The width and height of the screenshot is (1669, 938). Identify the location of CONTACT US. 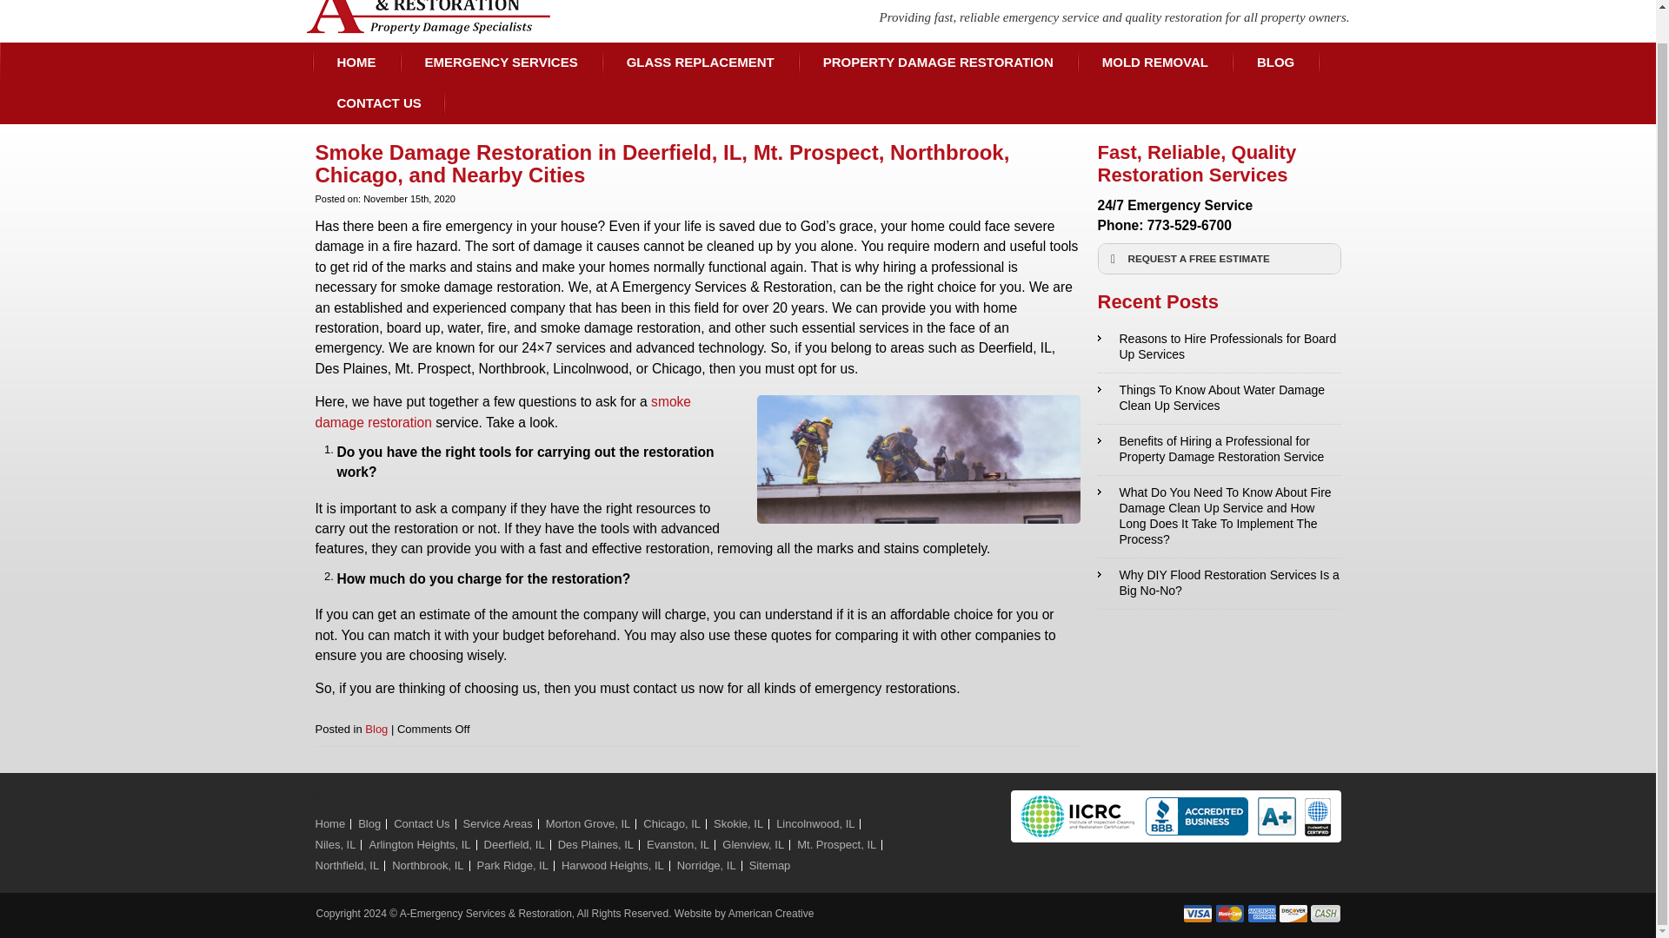
(378, 103).